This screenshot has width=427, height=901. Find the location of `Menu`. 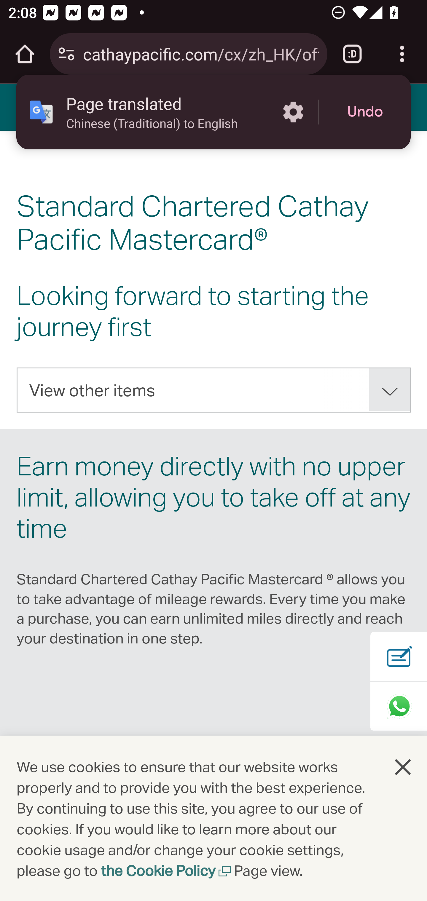

Menu is located at coordinates (27, 107).